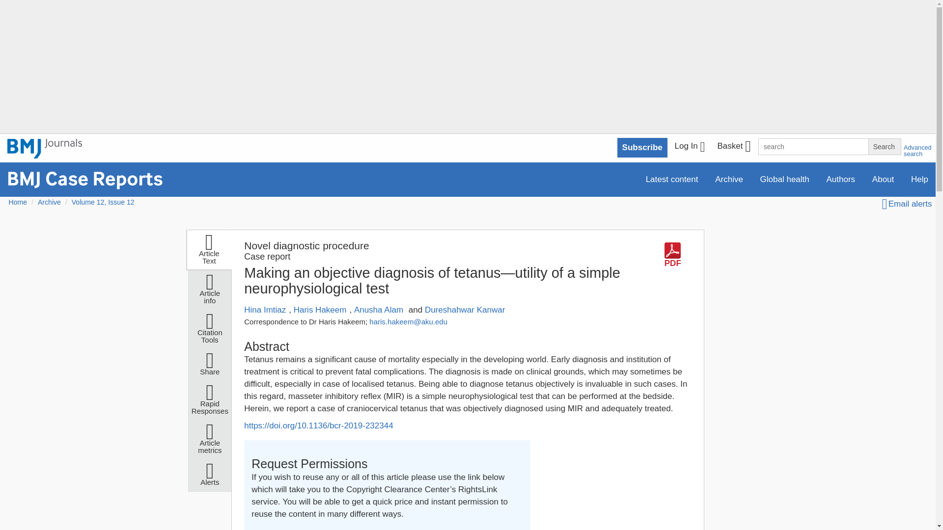 Image resolution: width=943 pixels, height=530 pixels. What do you see at coordinates (642, 147) in the screenshot?
I see `Subscribe` at bounding box center [642, 147].